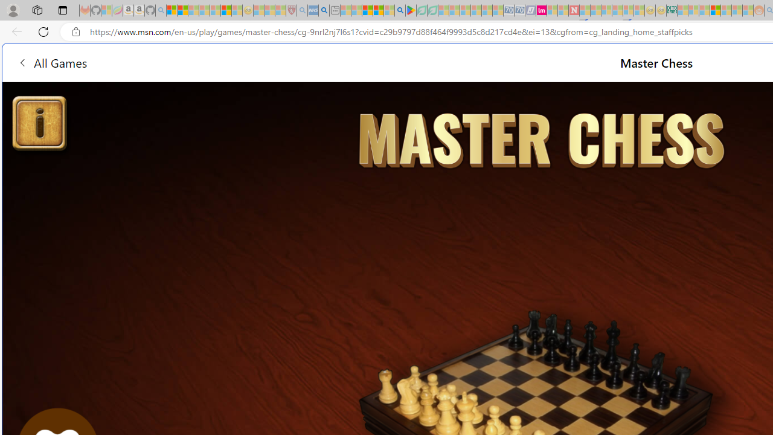 Image resolution: width=773 pixels, height=435 pixels. Describe the element at coordinates (541, 11) in the screenshot. I see `Jobs - lastminute.com Investor Portal - Sleeping` at that location.